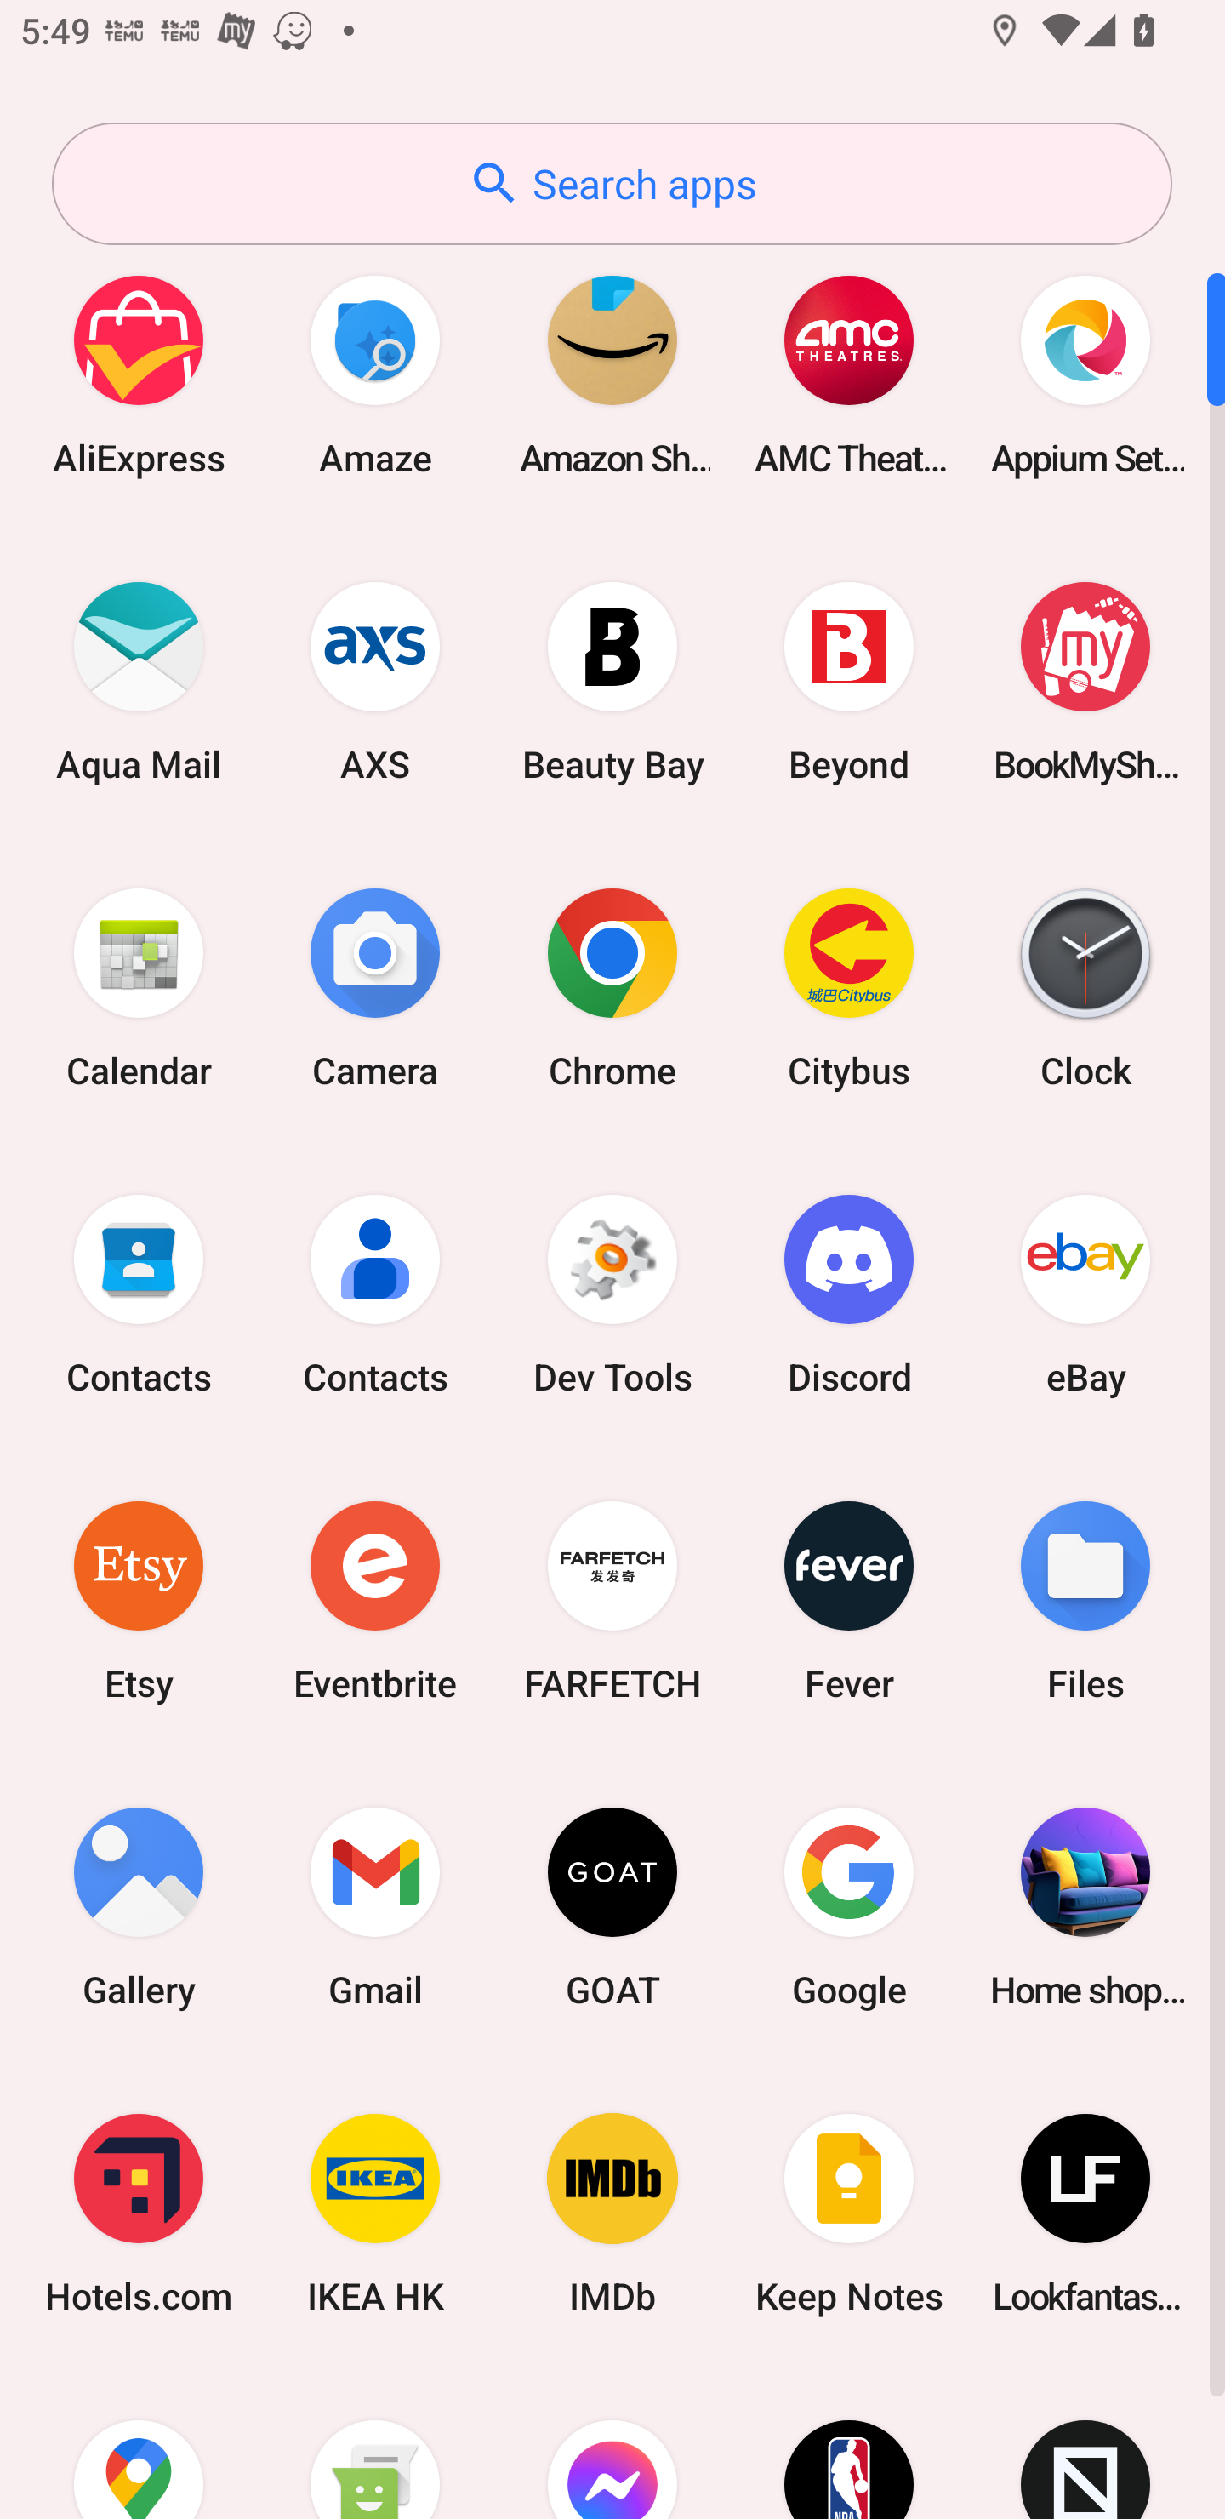 The height and width of the screenshot is (2519, 1225). Describe the element at coordinates (375, 987) in the screenshot. I see `Camera` at that location.